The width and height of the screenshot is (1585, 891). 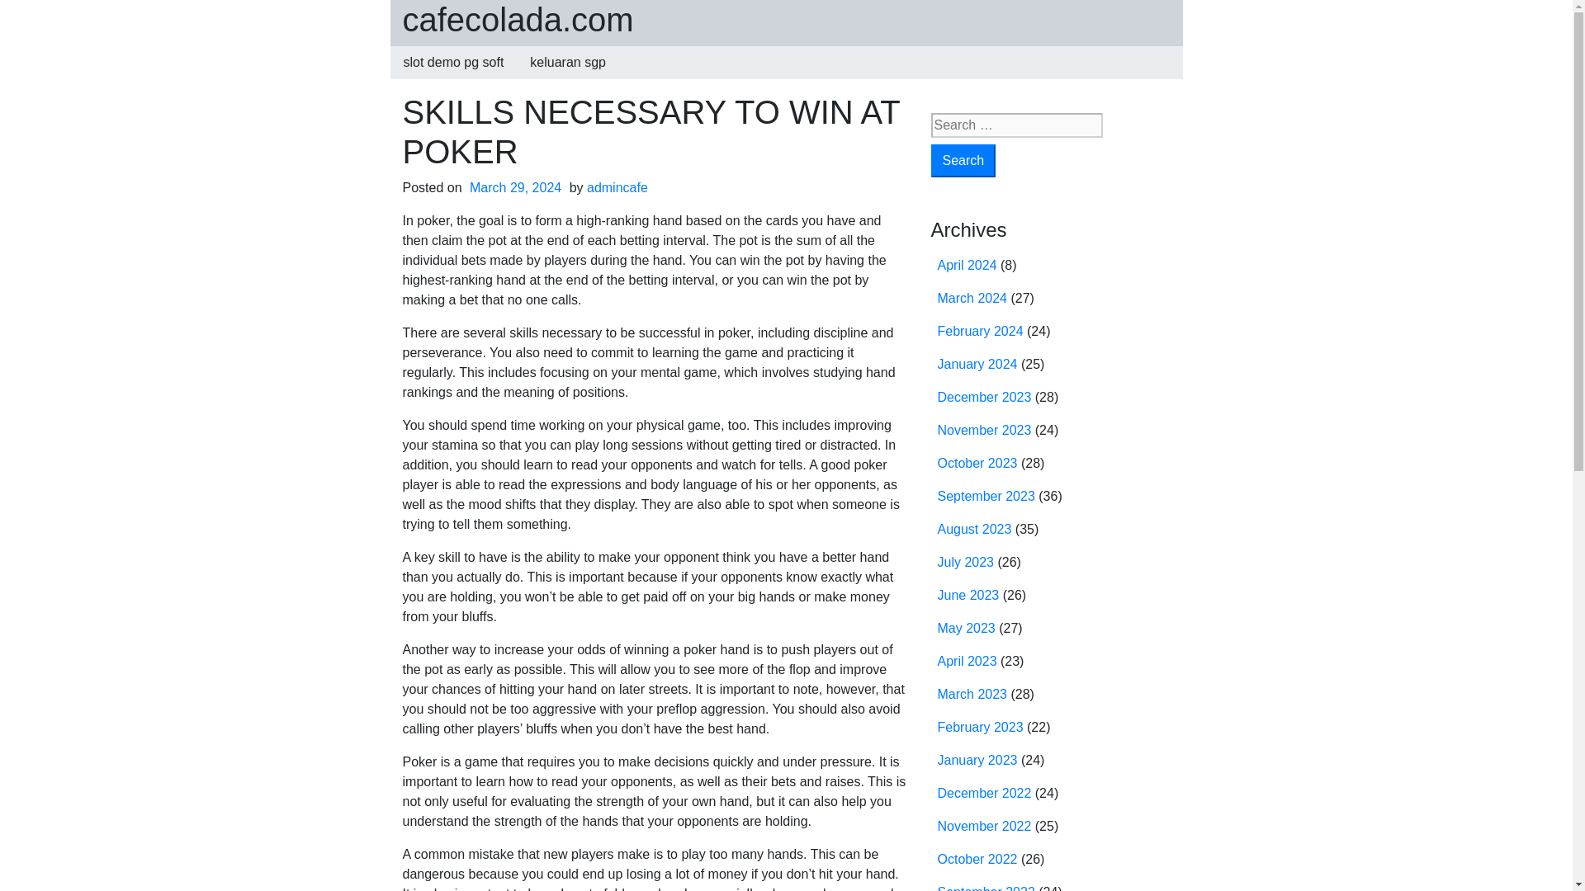 I want to click on January 2024, so click(x=977, y=365).